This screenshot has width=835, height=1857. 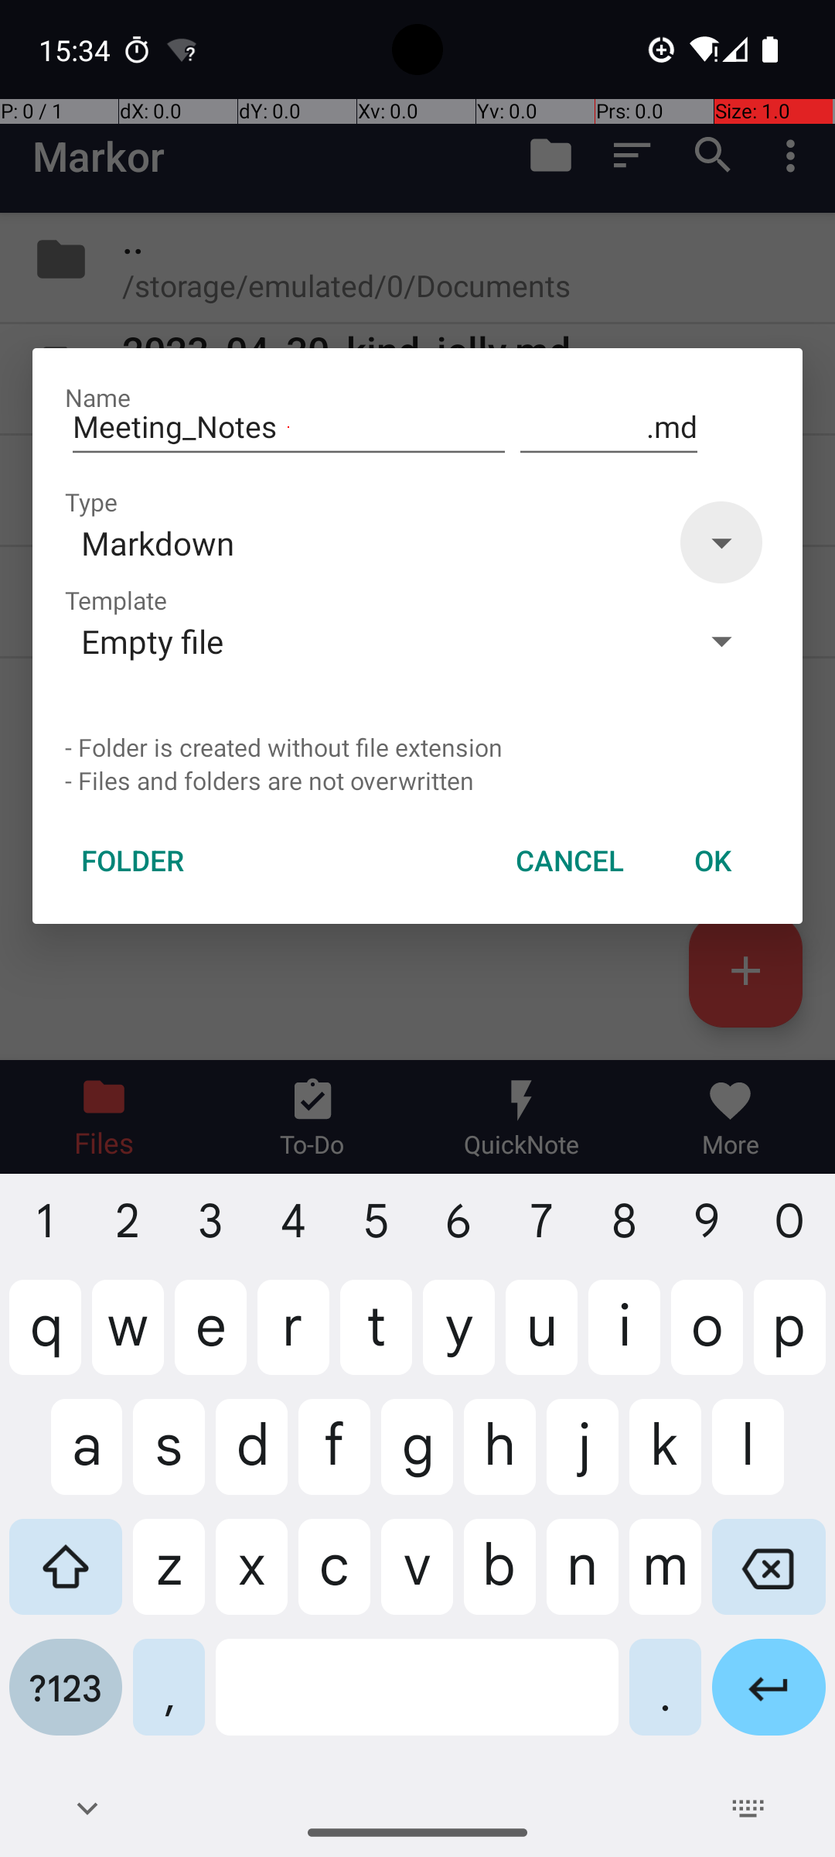 What do you see at coordinates (289, 427) in the screenshot?
I see `Meeting_Notes` at bounding box center [289, 427].